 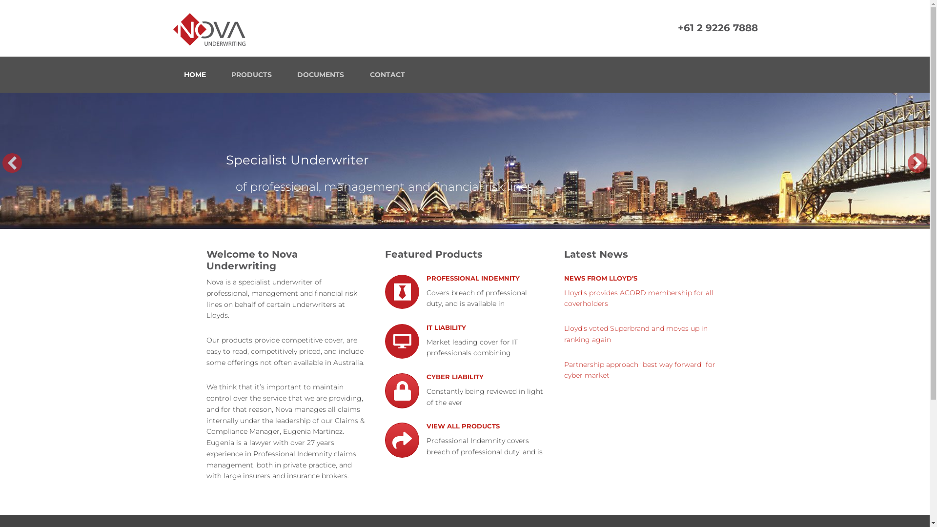 I want to click on HOME, so click(x=194, y=75).